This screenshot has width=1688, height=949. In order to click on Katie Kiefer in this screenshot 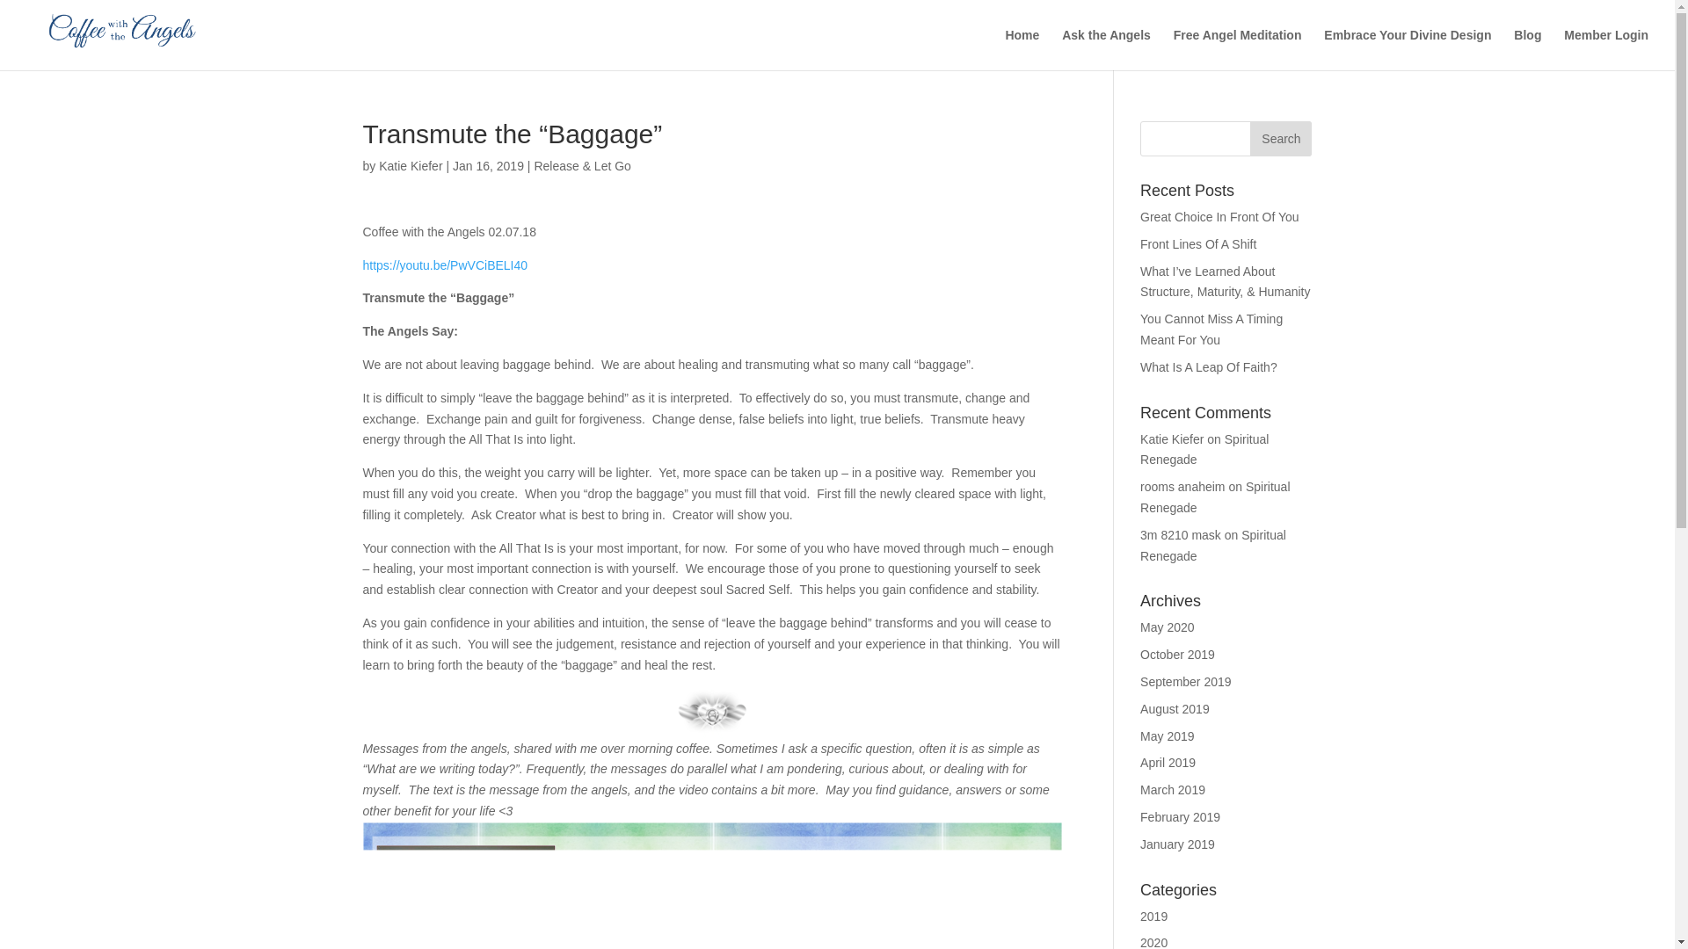, I will do `click(1171, 439)`.